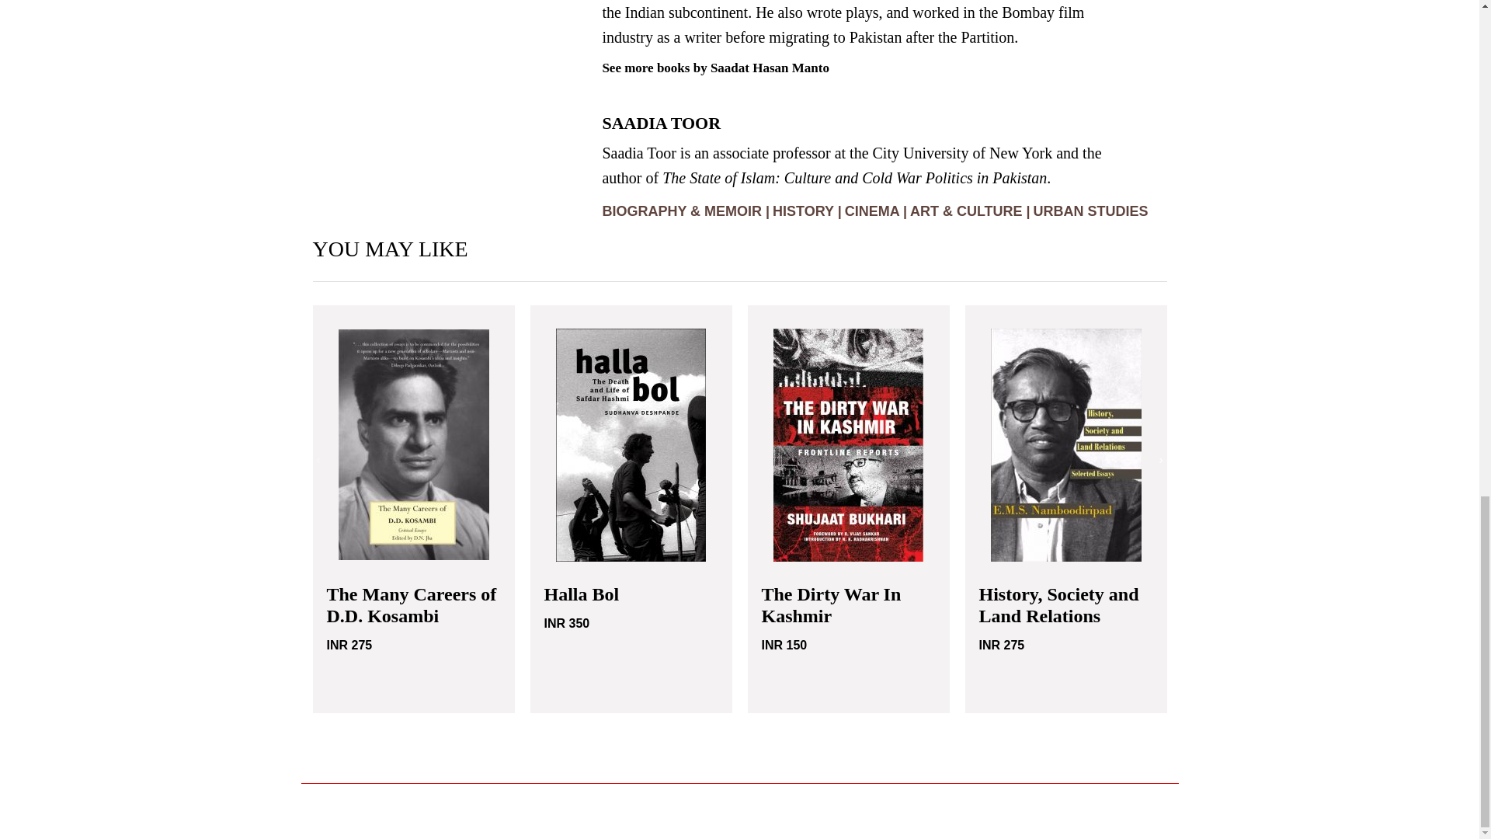  Describe the element at coordinates (661, 127) in the screenshot. I see `SAADIA TOOR` at that location.